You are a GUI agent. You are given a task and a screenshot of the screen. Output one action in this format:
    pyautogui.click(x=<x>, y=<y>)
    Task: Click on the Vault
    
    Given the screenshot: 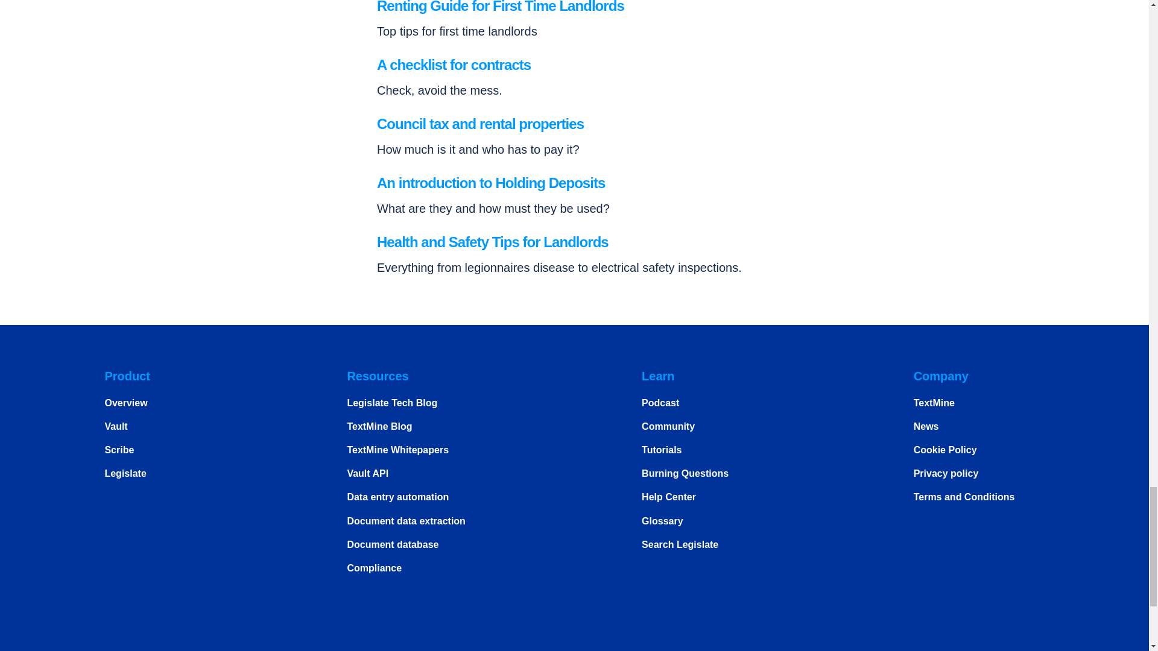 What is the action you would take?
    pyautogui.click(x=116, y=426)
    